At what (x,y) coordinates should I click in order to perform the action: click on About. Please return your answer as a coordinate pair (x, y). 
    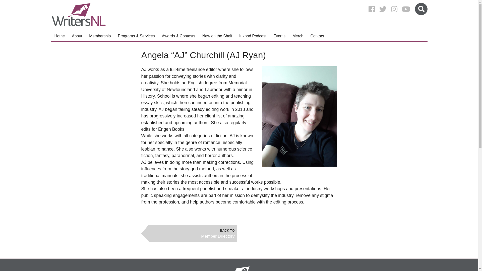
    Looking at the image, I should click on (77, 36).